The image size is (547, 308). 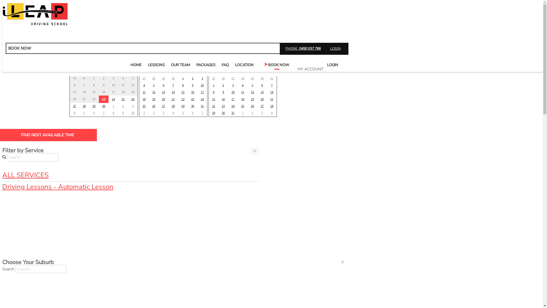 I want to click on 20, so click(x=262, y=99).